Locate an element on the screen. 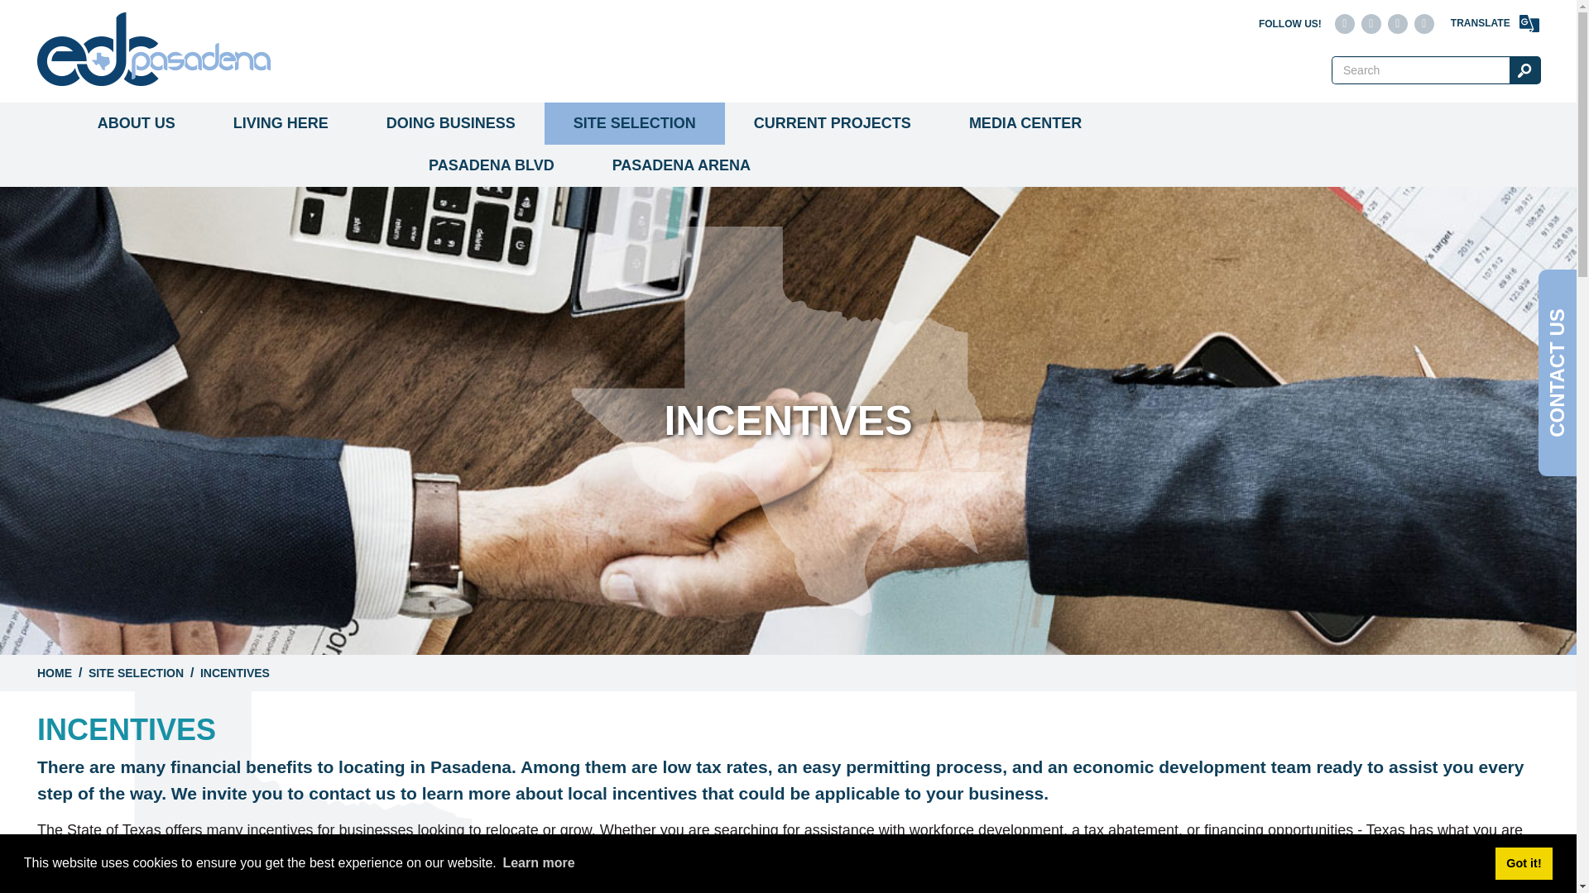 The image size is (1589, 893). ABOUT US is located at coordinates (136, 123).